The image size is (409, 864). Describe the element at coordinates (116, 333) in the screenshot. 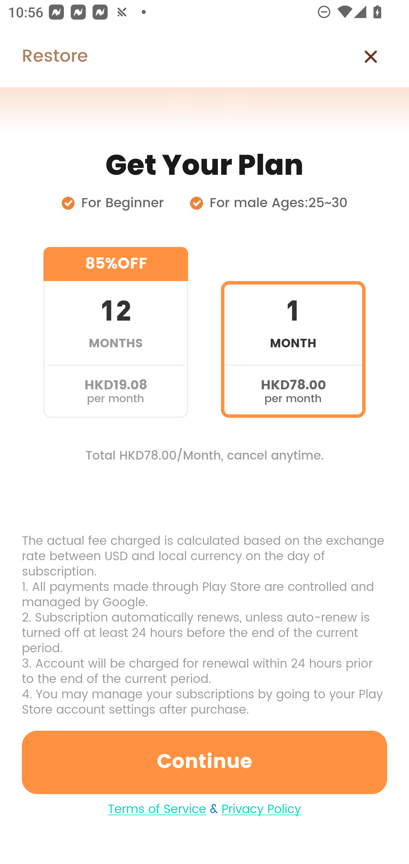

I see `85%OFF 12 MONTHS per month HKD19.08` at that location.